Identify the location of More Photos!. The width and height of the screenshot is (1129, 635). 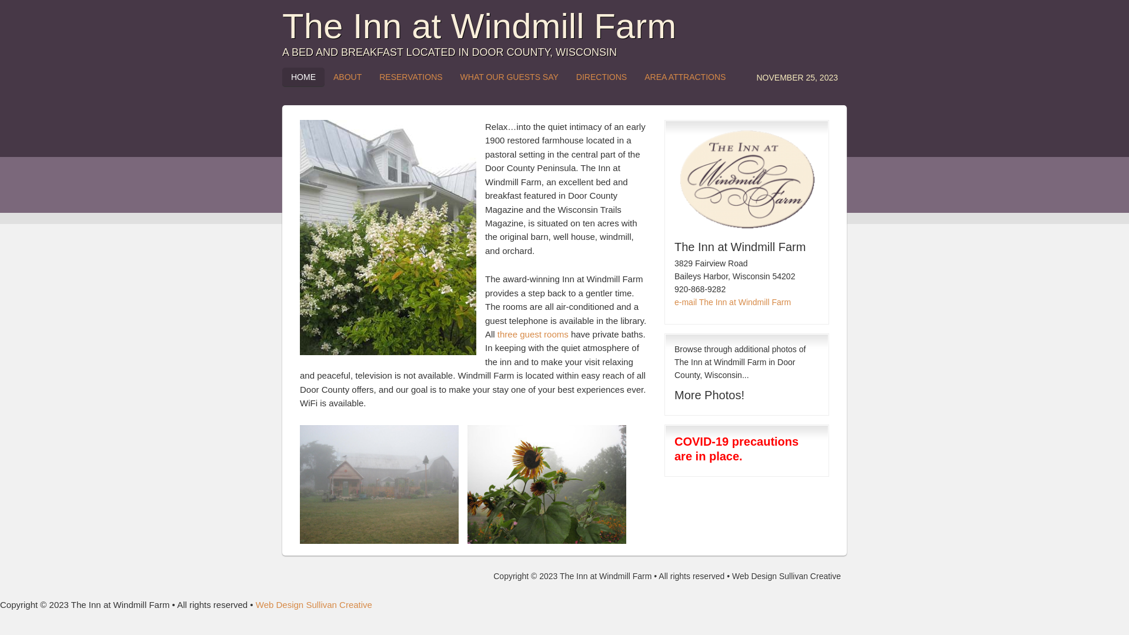
(709, 395).